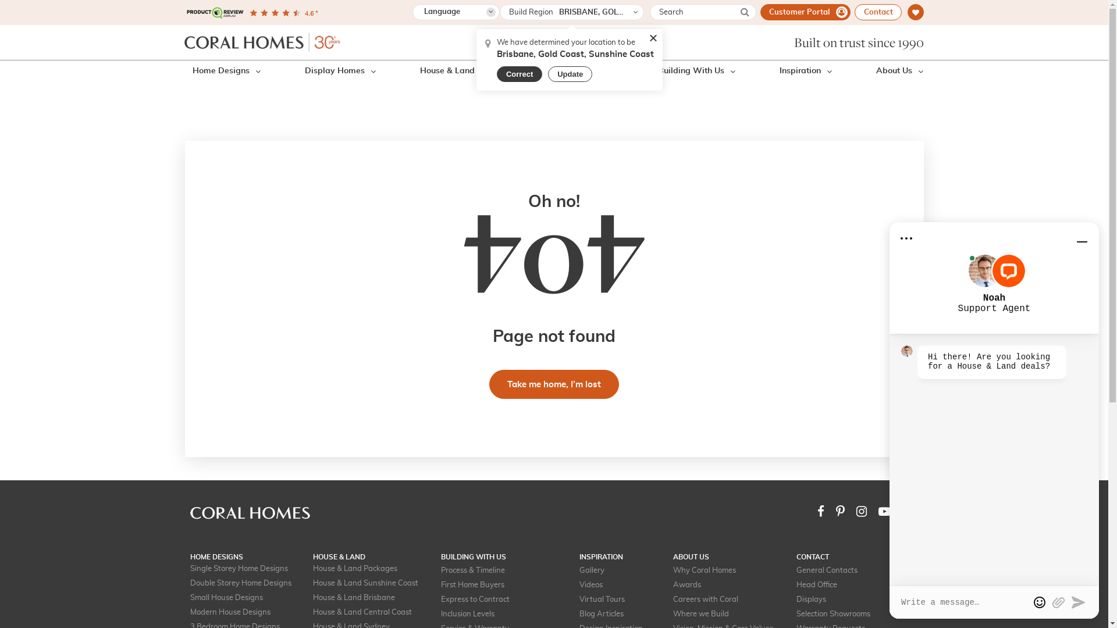 This screenshot has height=628, width=1117. What do you see at coordinates (592, 571) in the screenshot?
I see `Gallery` at bounding box center [592, 571].